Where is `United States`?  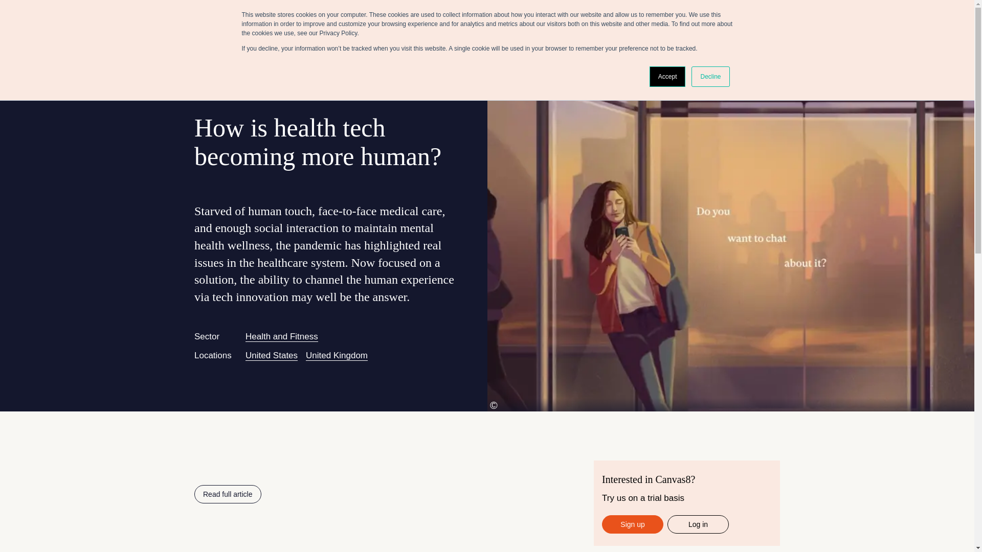 United States is located at coordinates (271, 356).